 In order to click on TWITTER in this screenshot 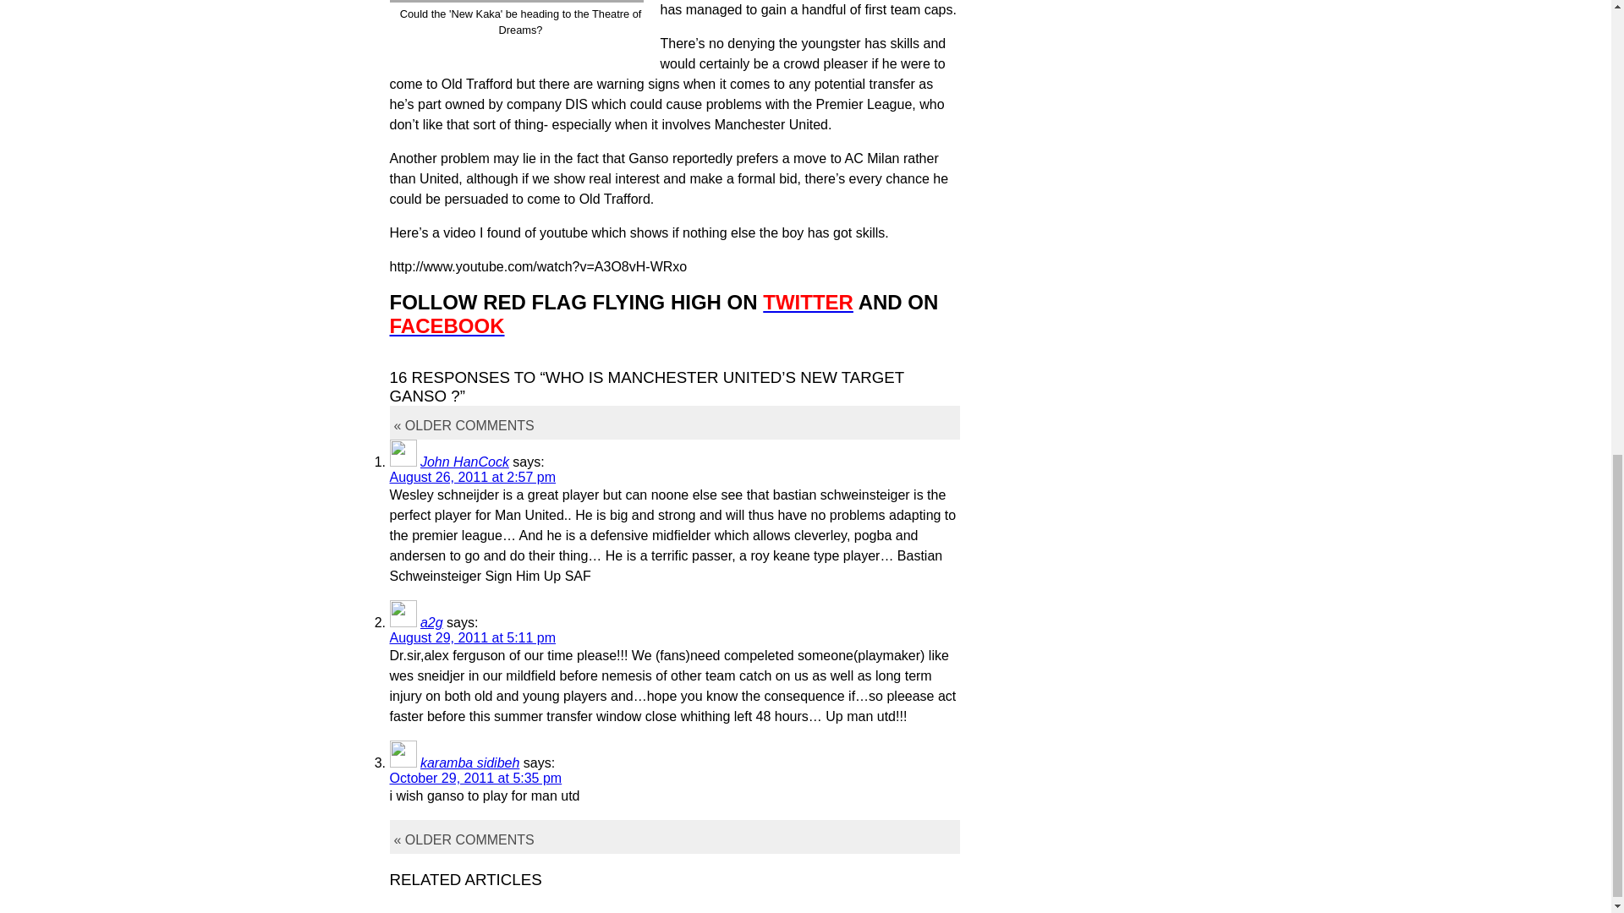, I will do `click(809, 303)`.